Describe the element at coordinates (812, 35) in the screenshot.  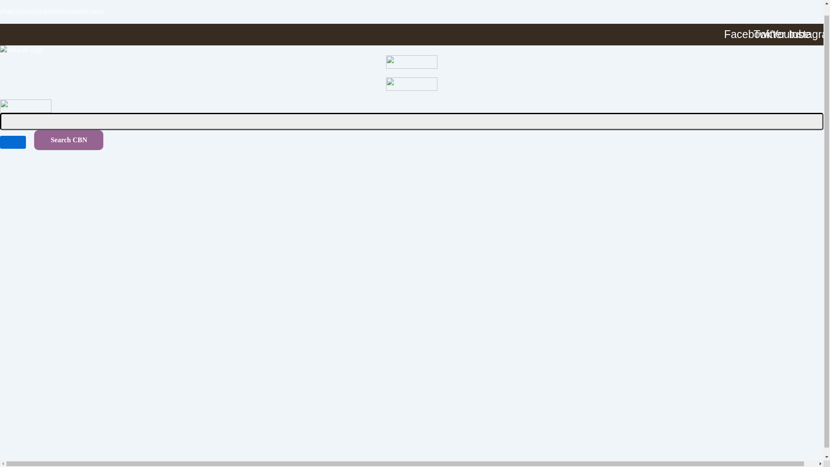
I see `Instagram` at that location.